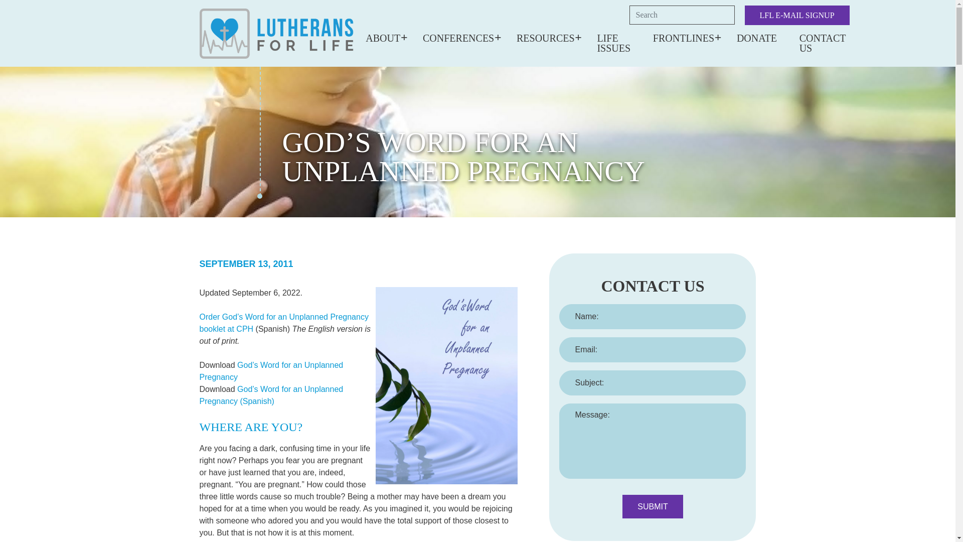 This screenshot has height=542, width=963. Describe the element at coordinates (458, 38) in the screenshot. I see `CONFERENCES` at that location.